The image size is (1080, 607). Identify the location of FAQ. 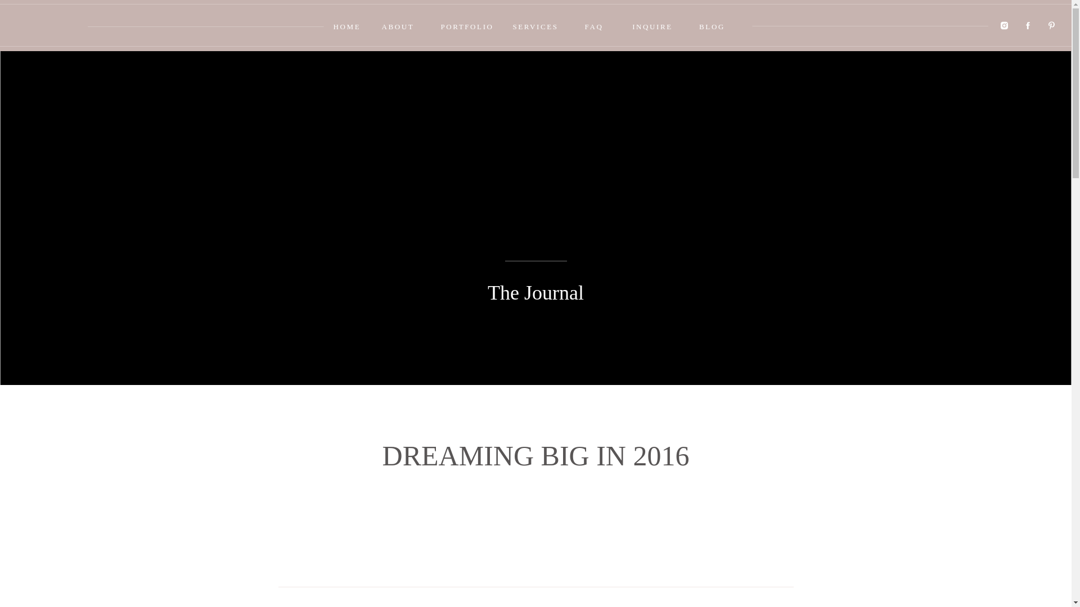
(593, 25).